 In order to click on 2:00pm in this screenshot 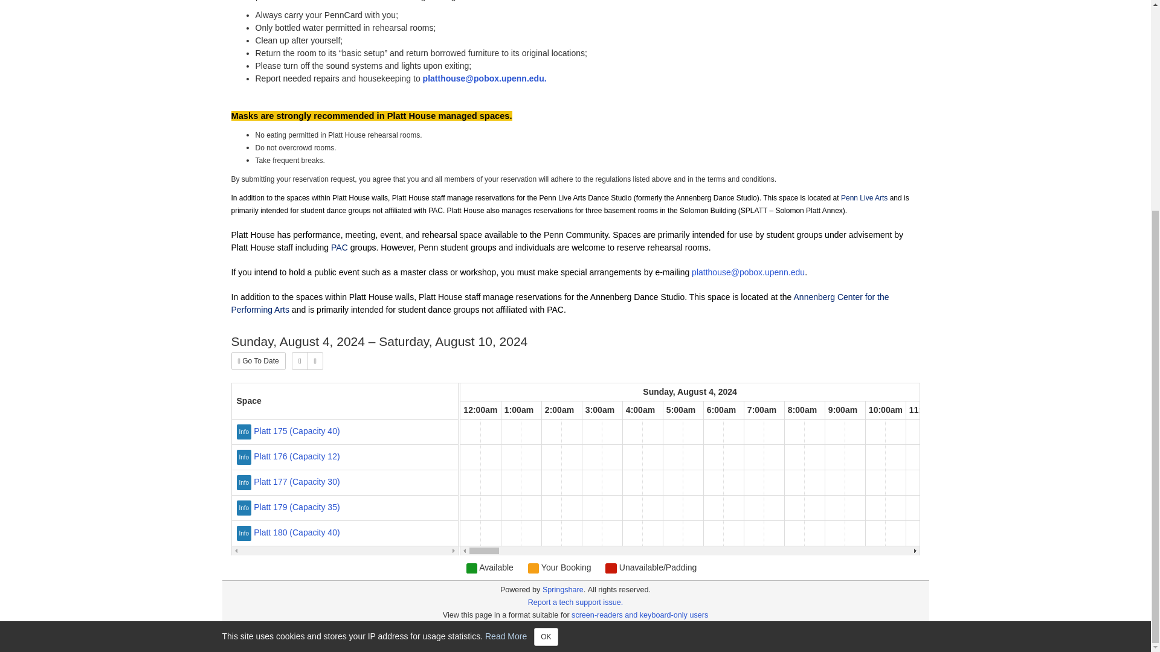, I will do `click(1045, 411)`.